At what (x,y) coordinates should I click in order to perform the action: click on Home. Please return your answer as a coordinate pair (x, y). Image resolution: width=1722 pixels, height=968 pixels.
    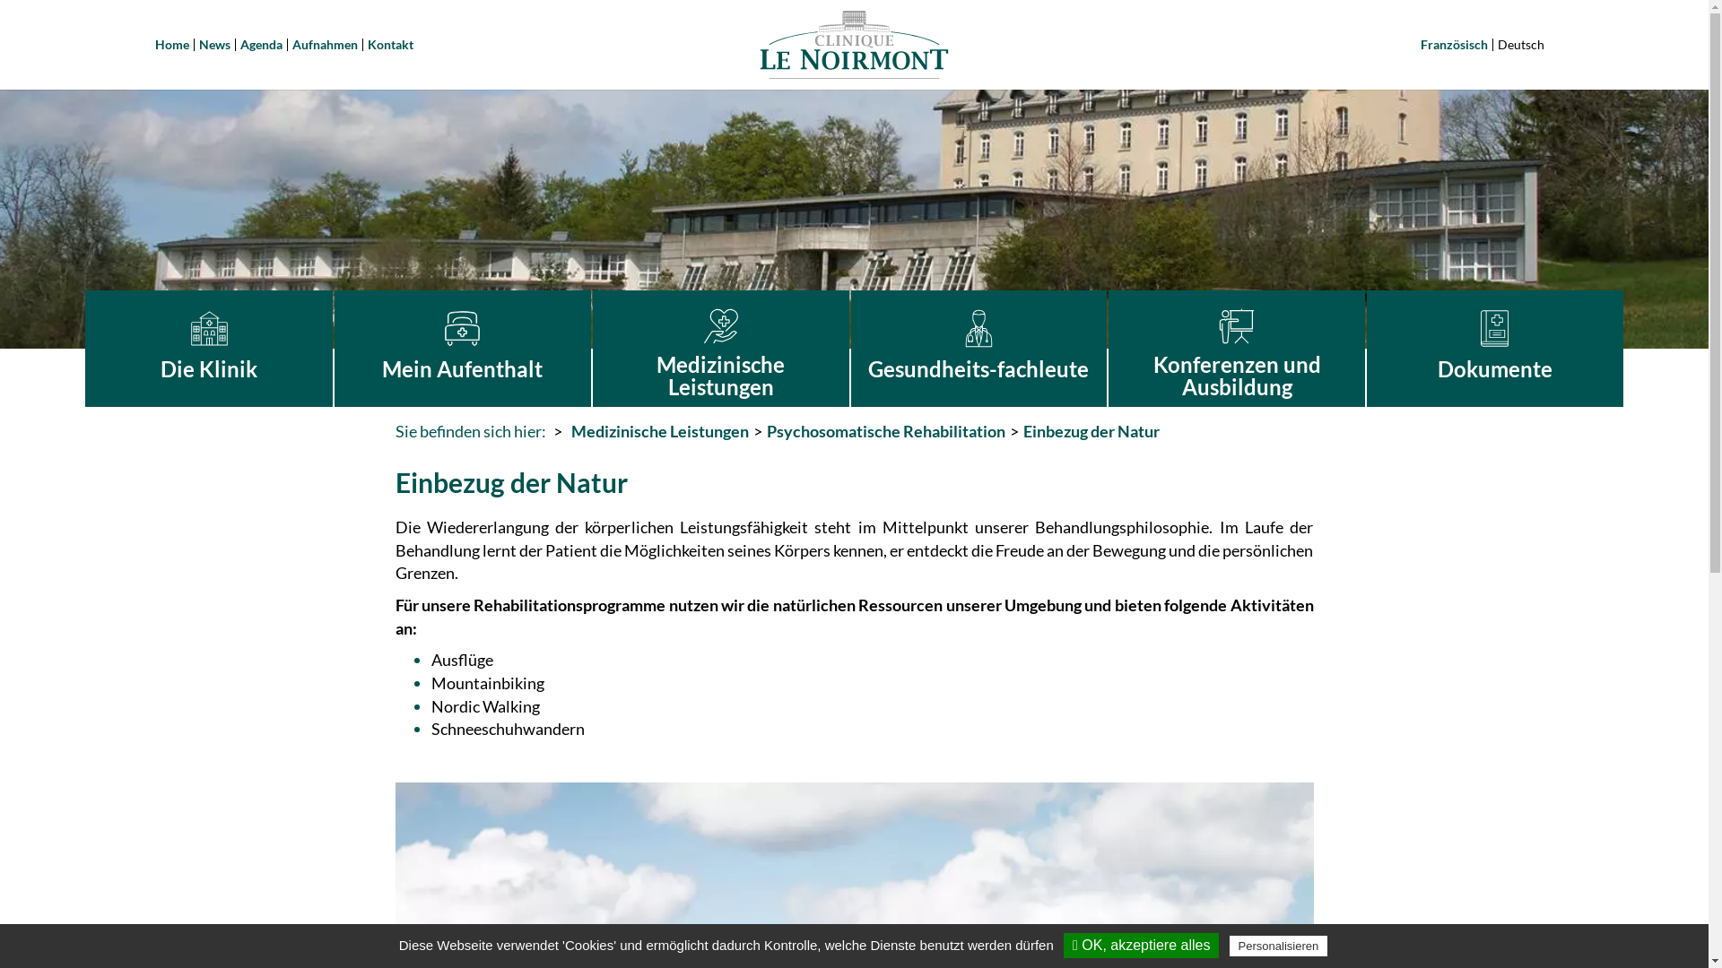
    Looking at the image, I should click on (171, 45).